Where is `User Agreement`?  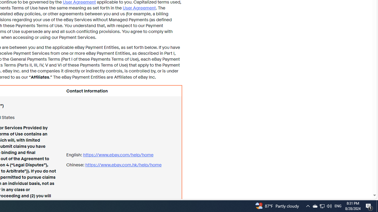
User Agreement is located at coordinates (139, 8).